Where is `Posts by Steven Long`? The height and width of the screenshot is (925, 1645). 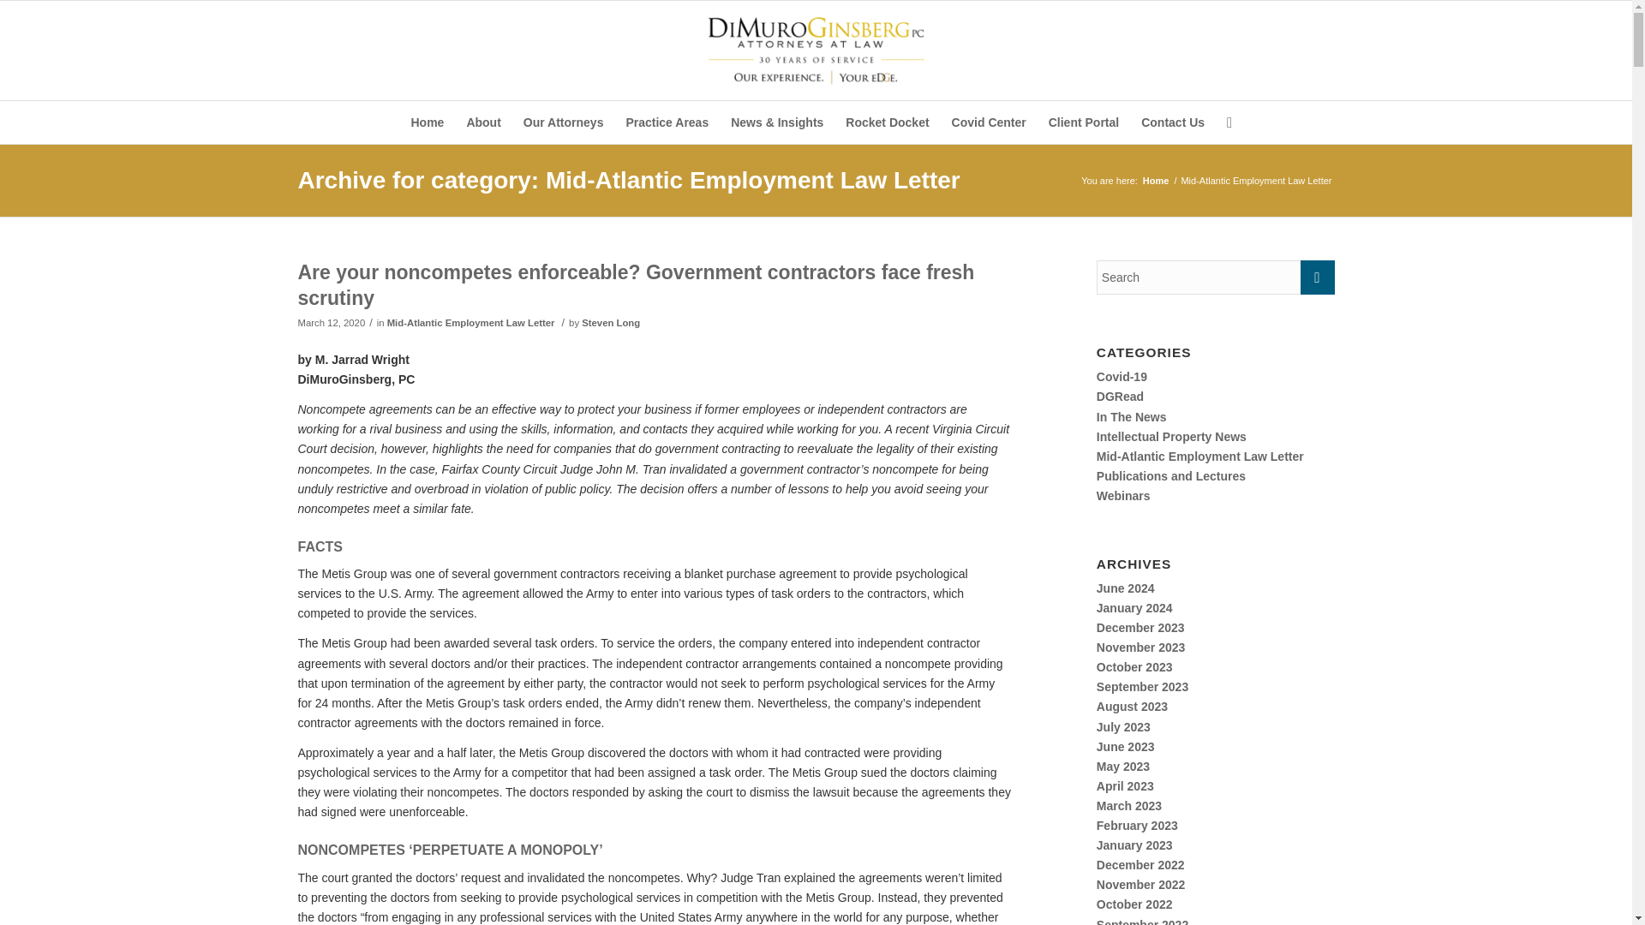
Posts by Steven Long is located at coordinates (610, 323).